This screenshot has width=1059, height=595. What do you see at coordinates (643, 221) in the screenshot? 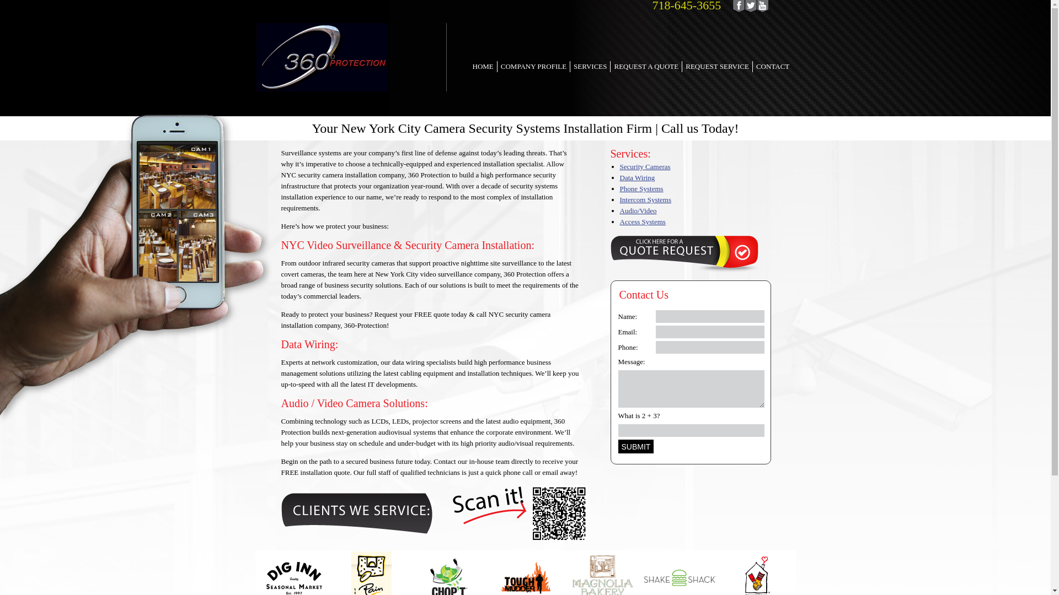
I see `Access Systems` at bounding box center [643, 221].